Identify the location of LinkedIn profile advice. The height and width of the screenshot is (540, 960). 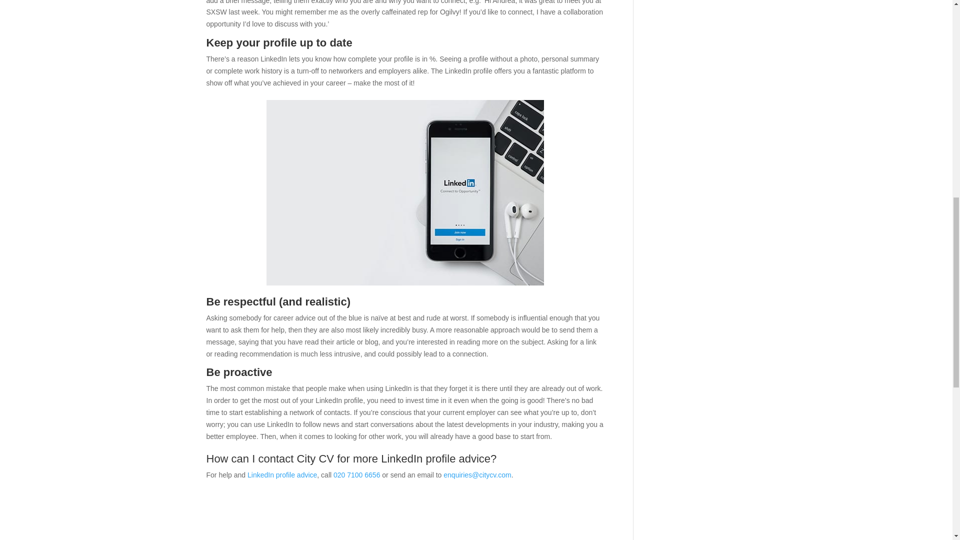
(282, 474).